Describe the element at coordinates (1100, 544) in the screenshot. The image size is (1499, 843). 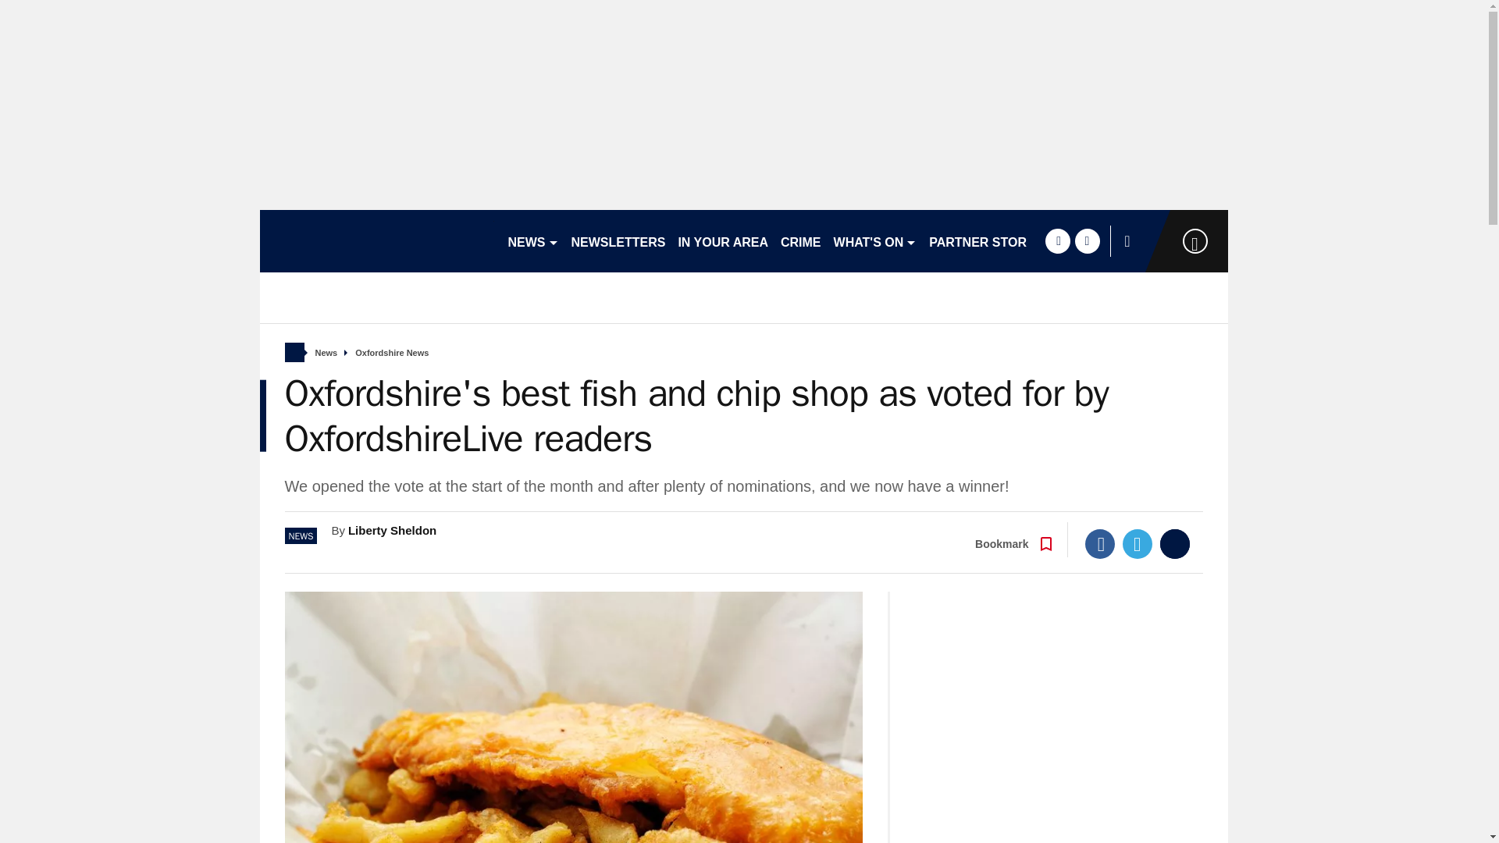
I see `Facebook` at that location.